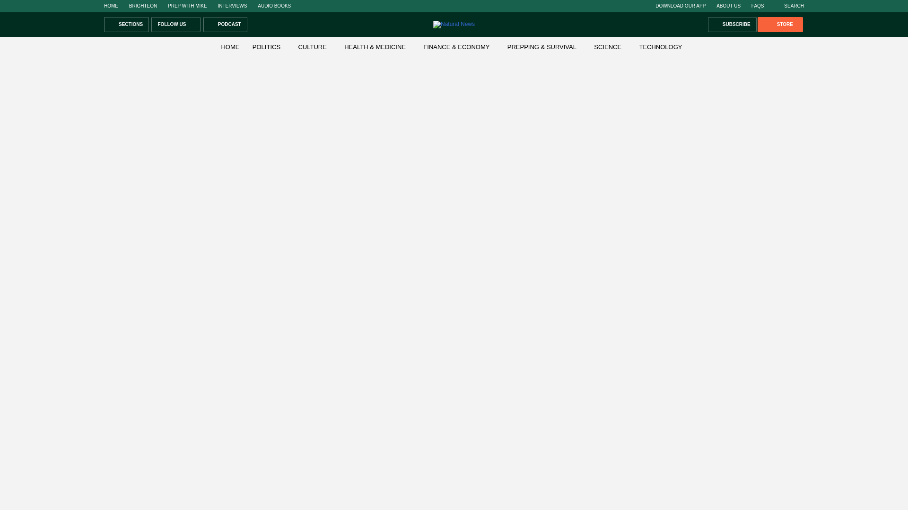  Describe the element at coordinates (266, 46) in the screenshot. I see `POLITICS` at that location.